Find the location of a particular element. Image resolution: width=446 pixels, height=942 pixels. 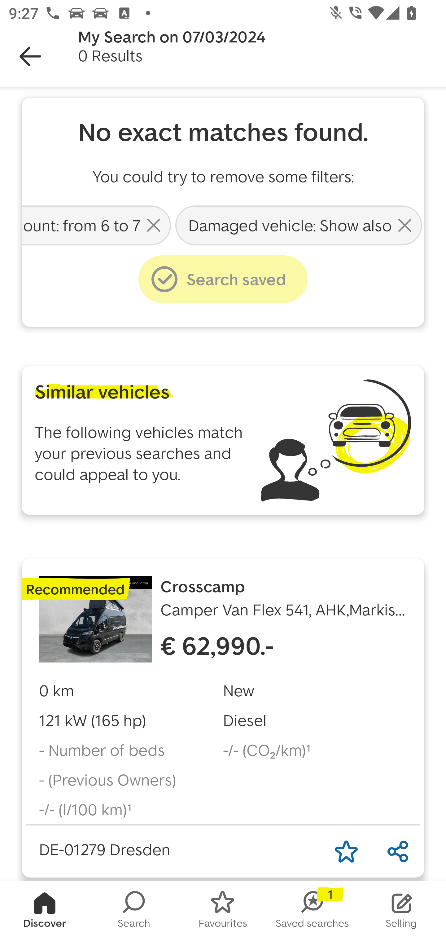

FAVORITES Favourites is located at coordinates (223, 912).